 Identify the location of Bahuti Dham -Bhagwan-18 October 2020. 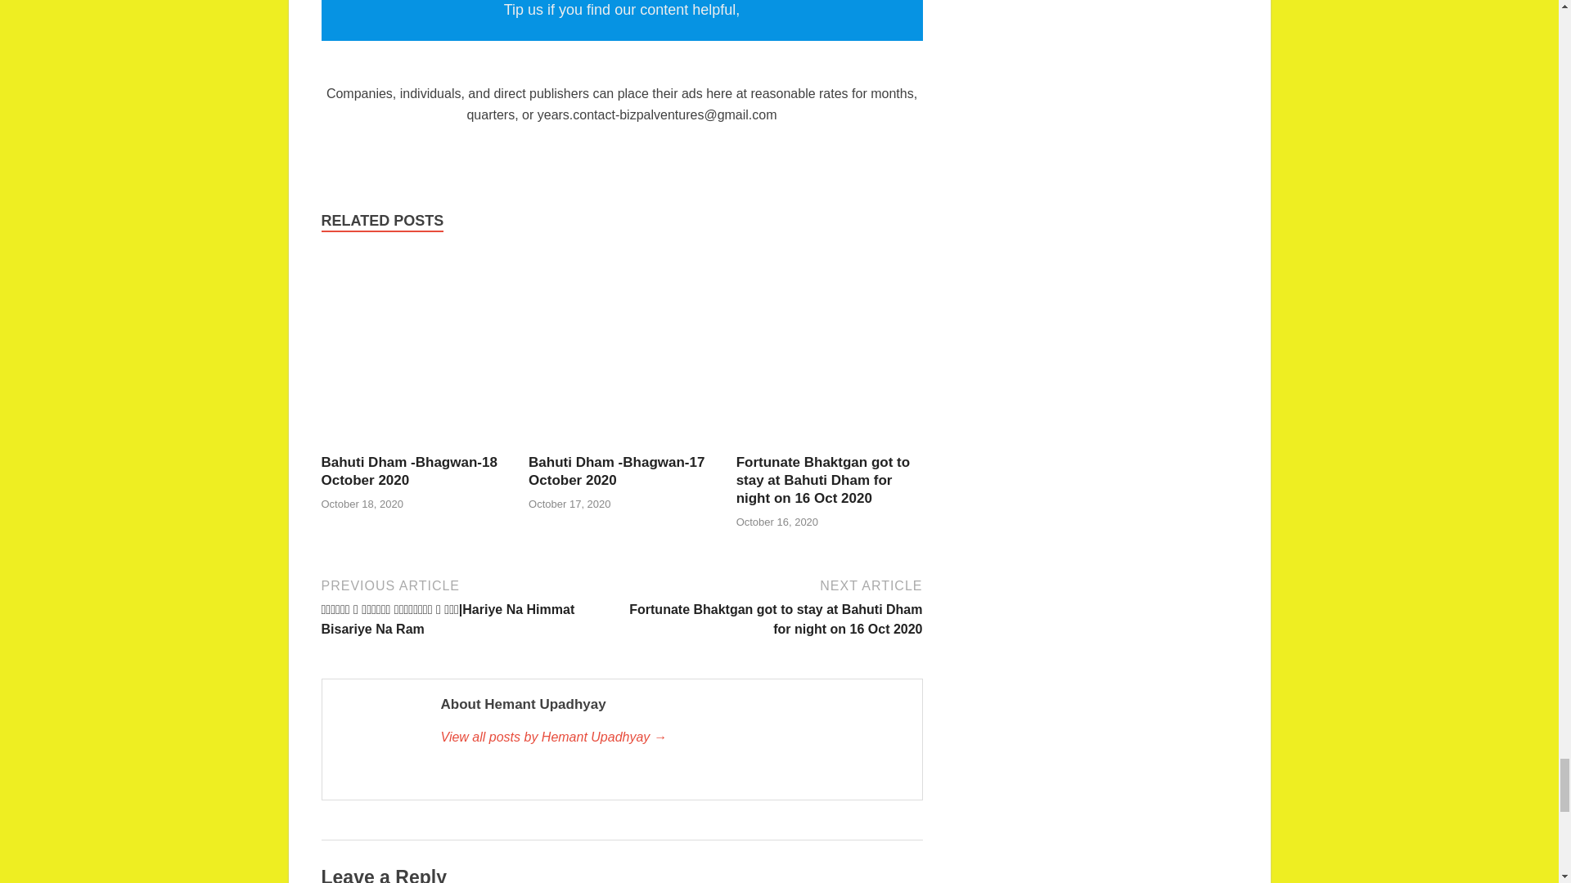
(407, 471).